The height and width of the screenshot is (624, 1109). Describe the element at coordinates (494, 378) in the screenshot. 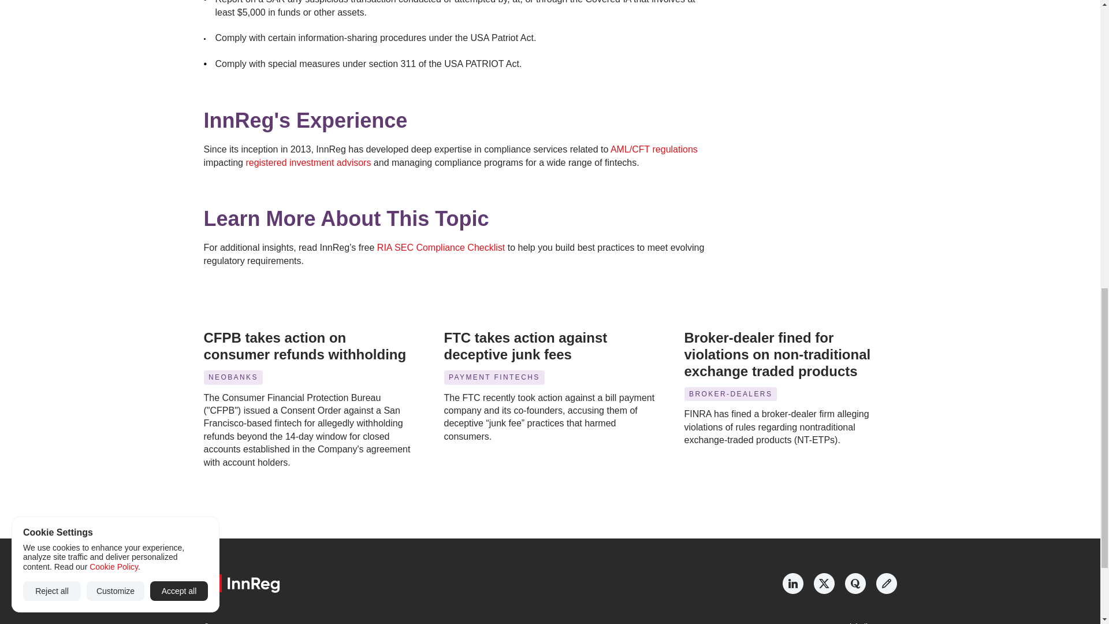

I see `PAYMENT FINTECHS` at that location.